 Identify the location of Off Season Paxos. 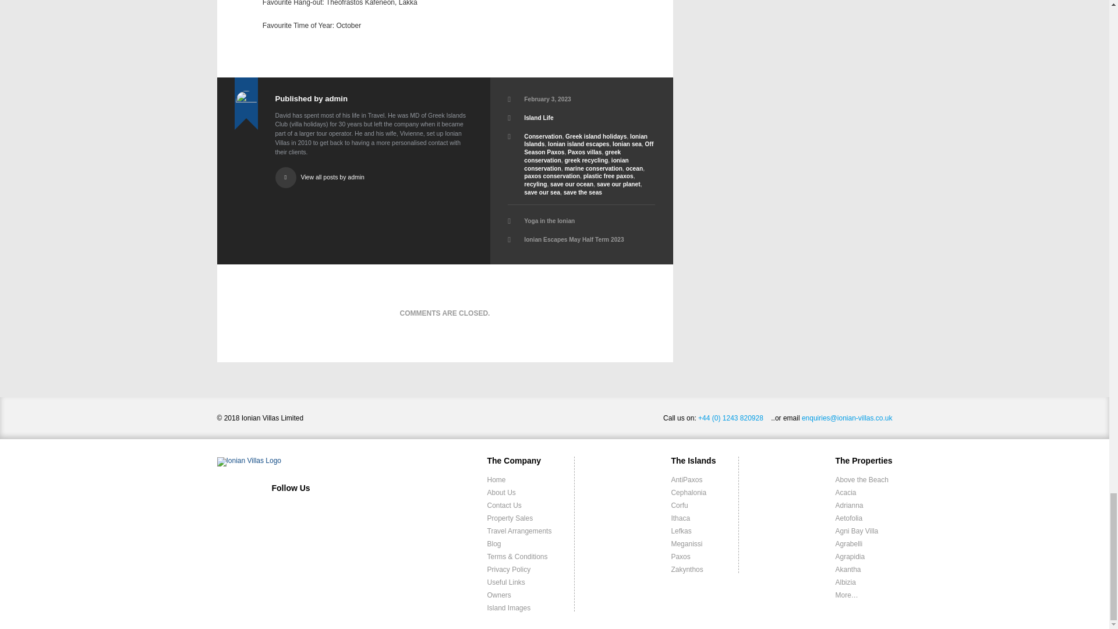
(588, 148).